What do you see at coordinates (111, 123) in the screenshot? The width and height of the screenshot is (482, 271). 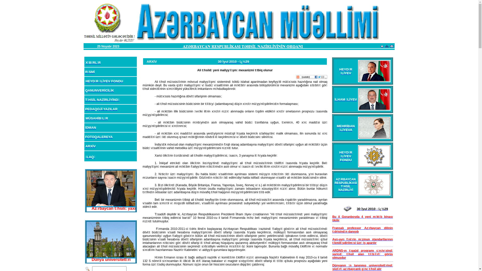 I see `..: - muallim.edu.az - :..` at bounding box center [111, 123].